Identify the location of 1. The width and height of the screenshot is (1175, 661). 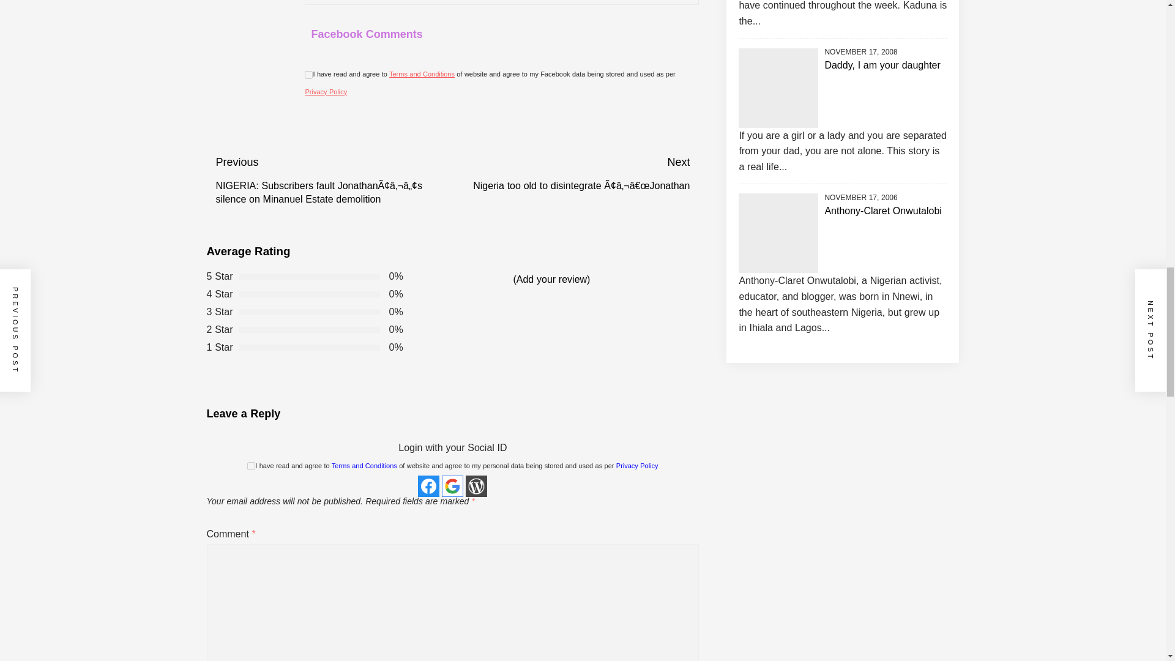
(251, 465).